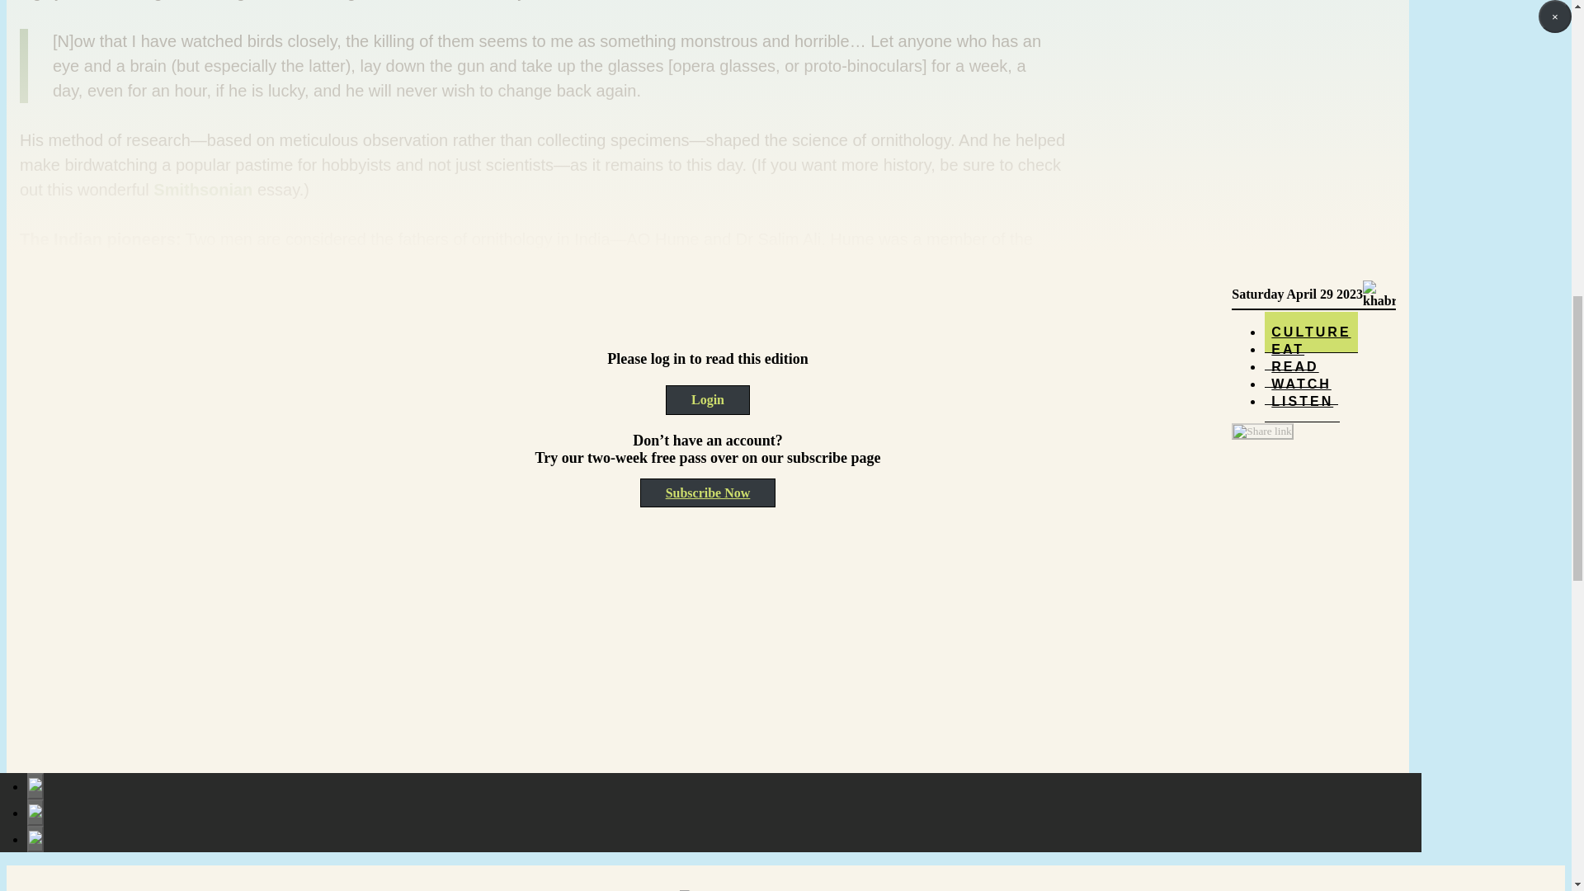 The image size is (1584, 891). Describe the element at coordinates (394, 559) in the screenshot. I see `1000 species` at that location.